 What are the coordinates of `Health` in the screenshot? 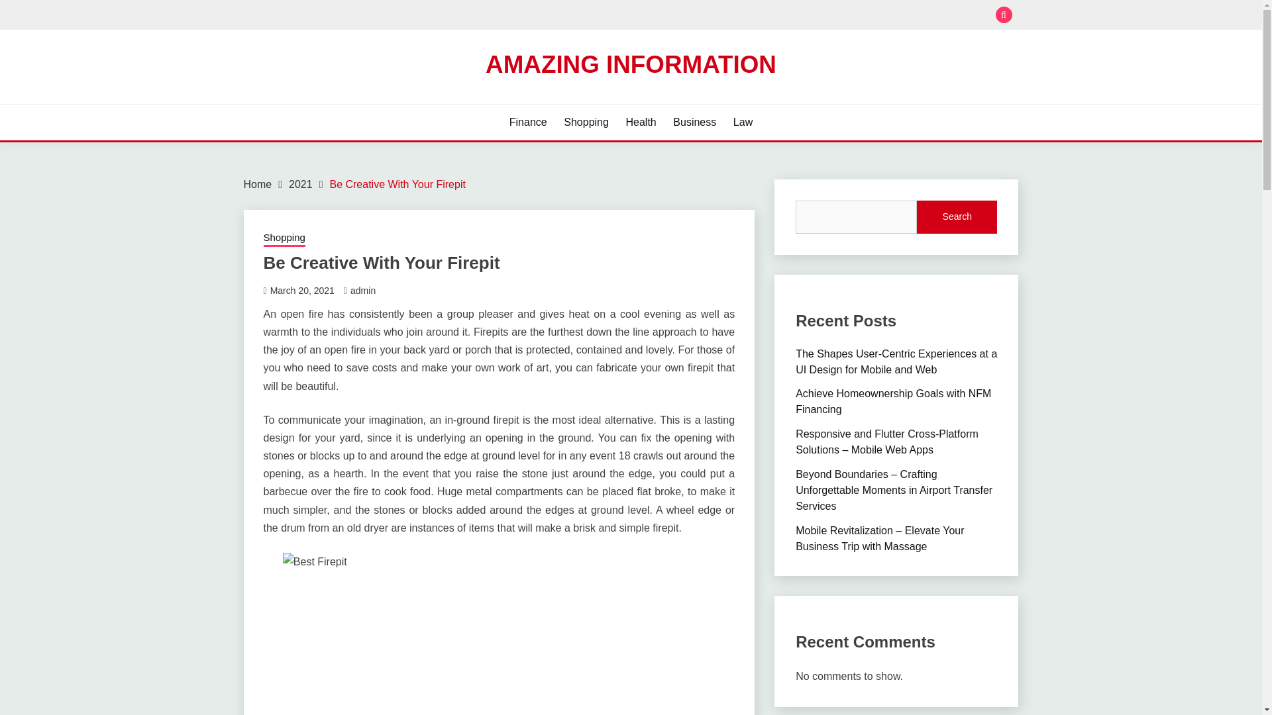 It's located at (641, 122).